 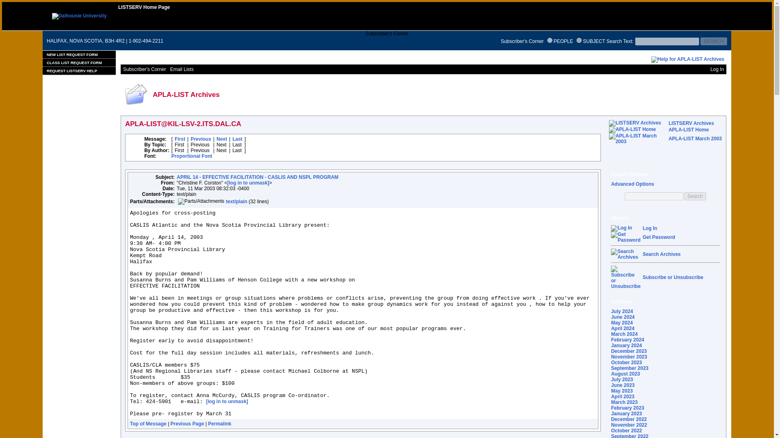 What do you see at coordinates (673, 277) in the screenshot?
I see `Subscribe or Unsubscribe` at bounding box center [673, 277].